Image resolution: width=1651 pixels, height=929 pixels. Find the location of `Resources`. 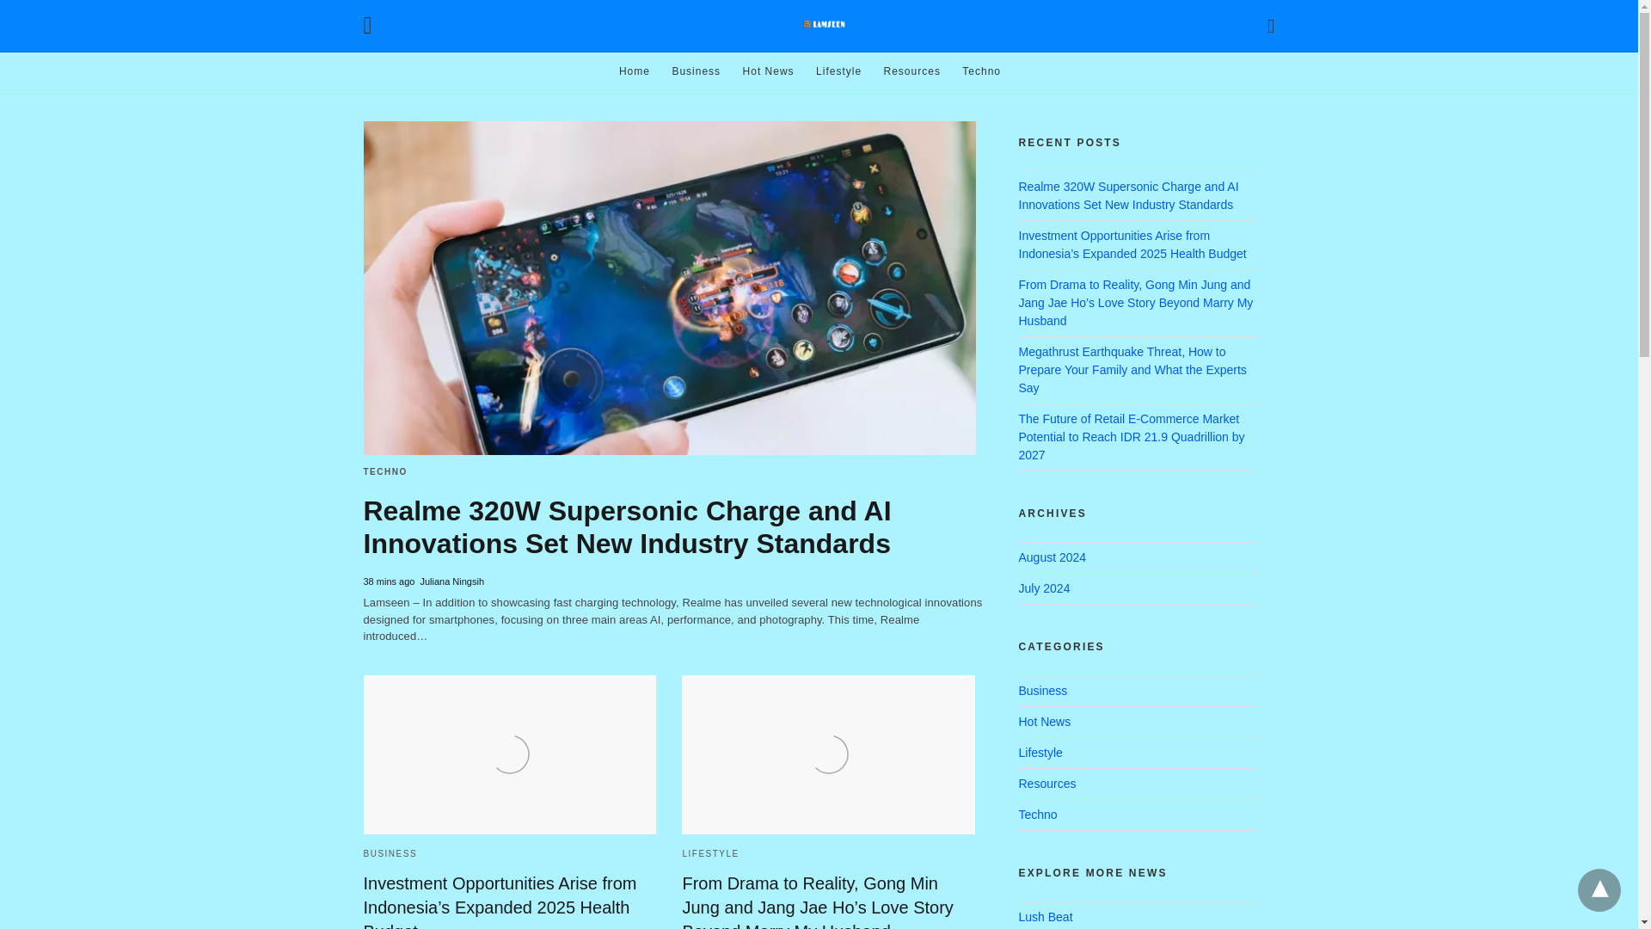

Resources is located at coordinates (911, 71).